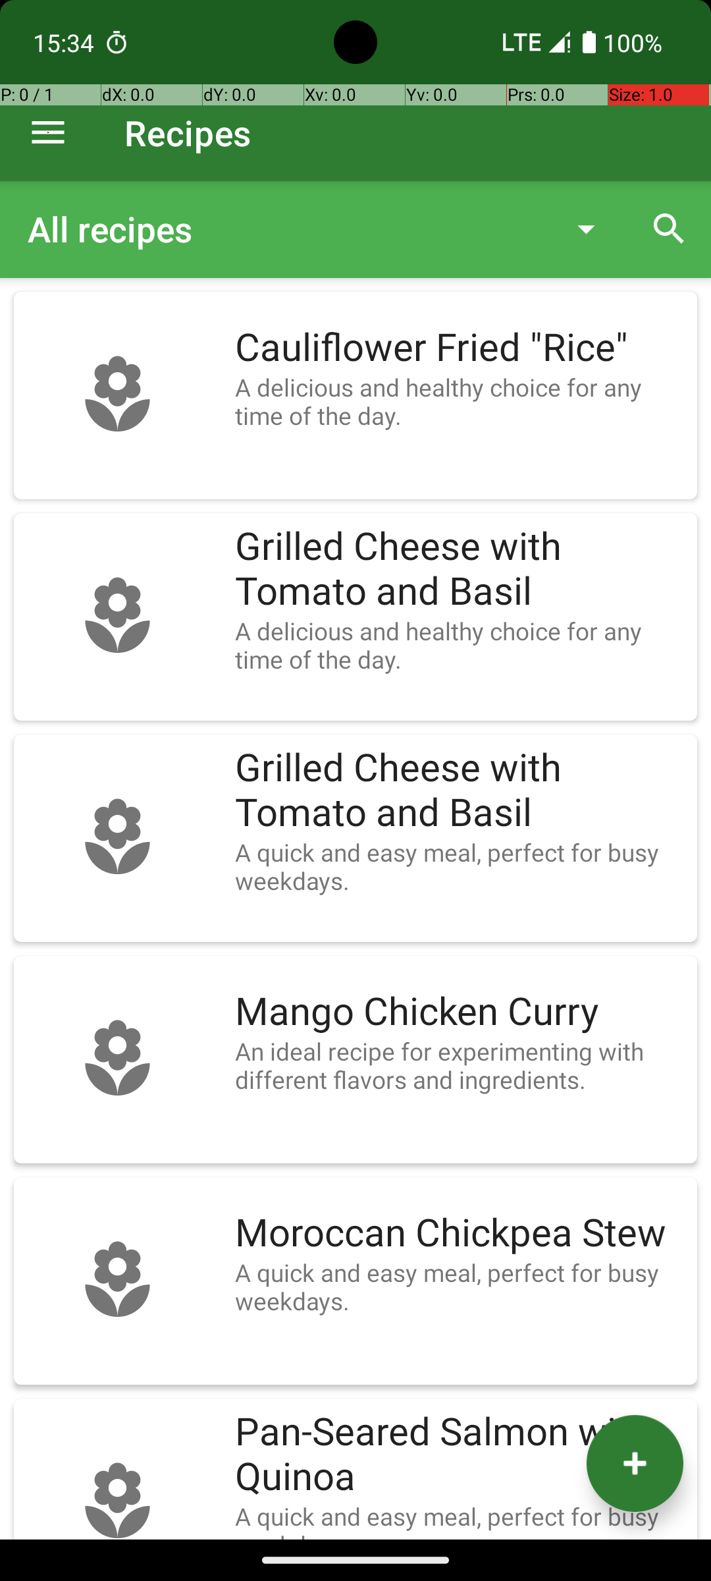  What do you see at coordinates (460, 1455) in the screenshot?
I see `Pan-Seared Salmon with Quinoa` at bounding box center [460, 1455].